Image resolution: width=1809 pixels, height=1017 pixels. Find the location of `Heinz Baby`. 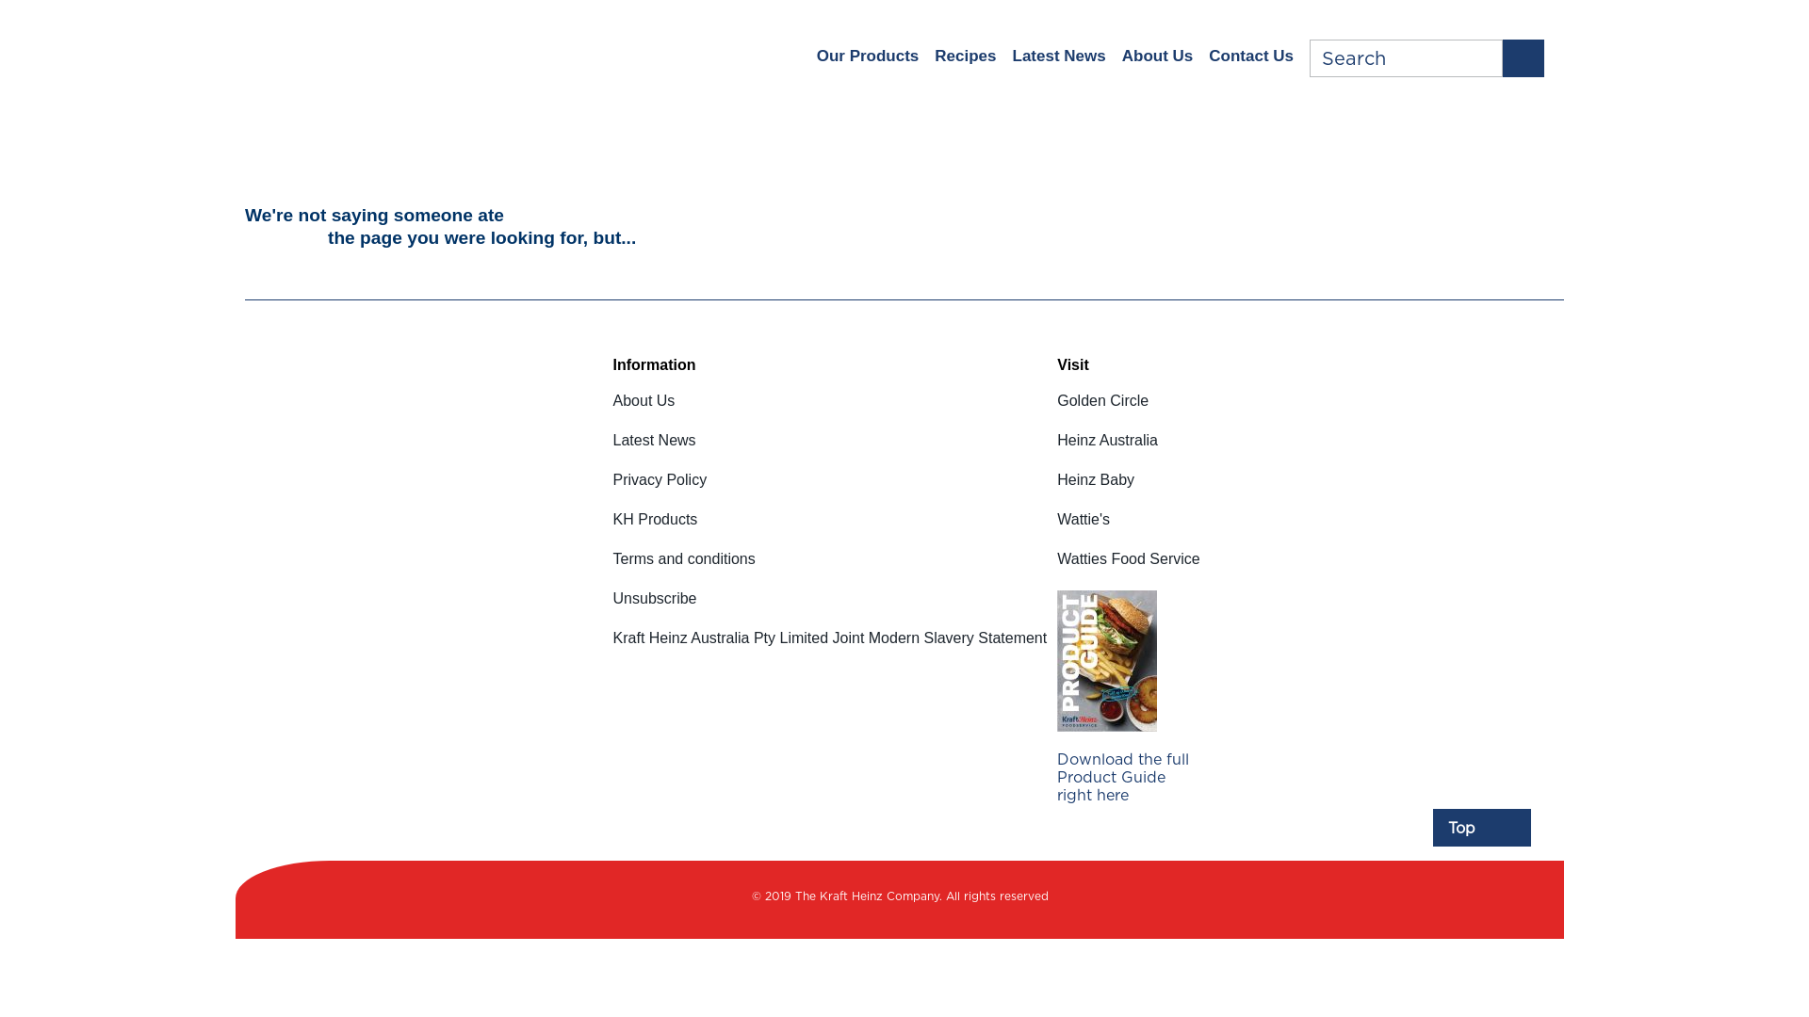

Heinz Baby is located at coordinates (1129, 492).